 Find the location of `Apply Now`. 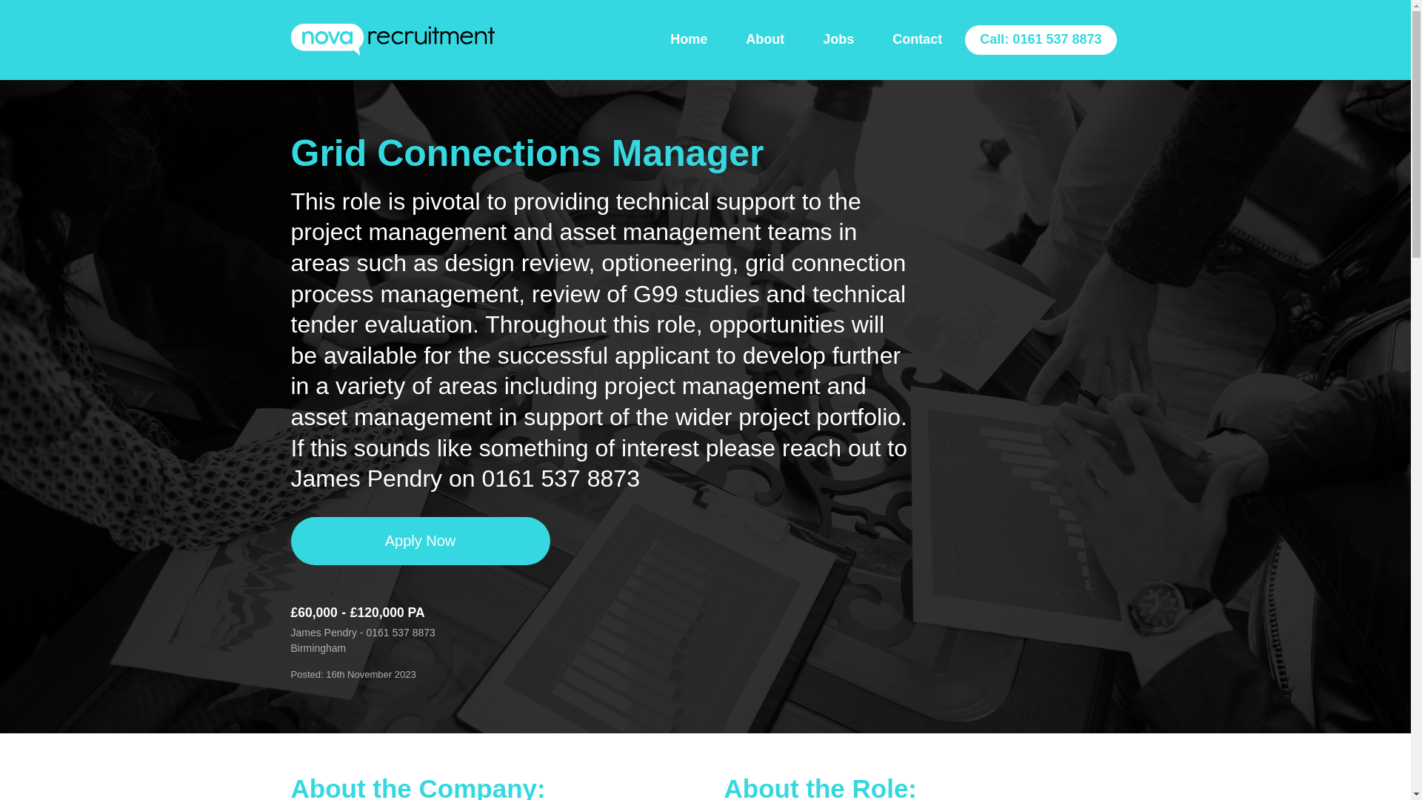

Apply Now is located at coordinates (419, 541).